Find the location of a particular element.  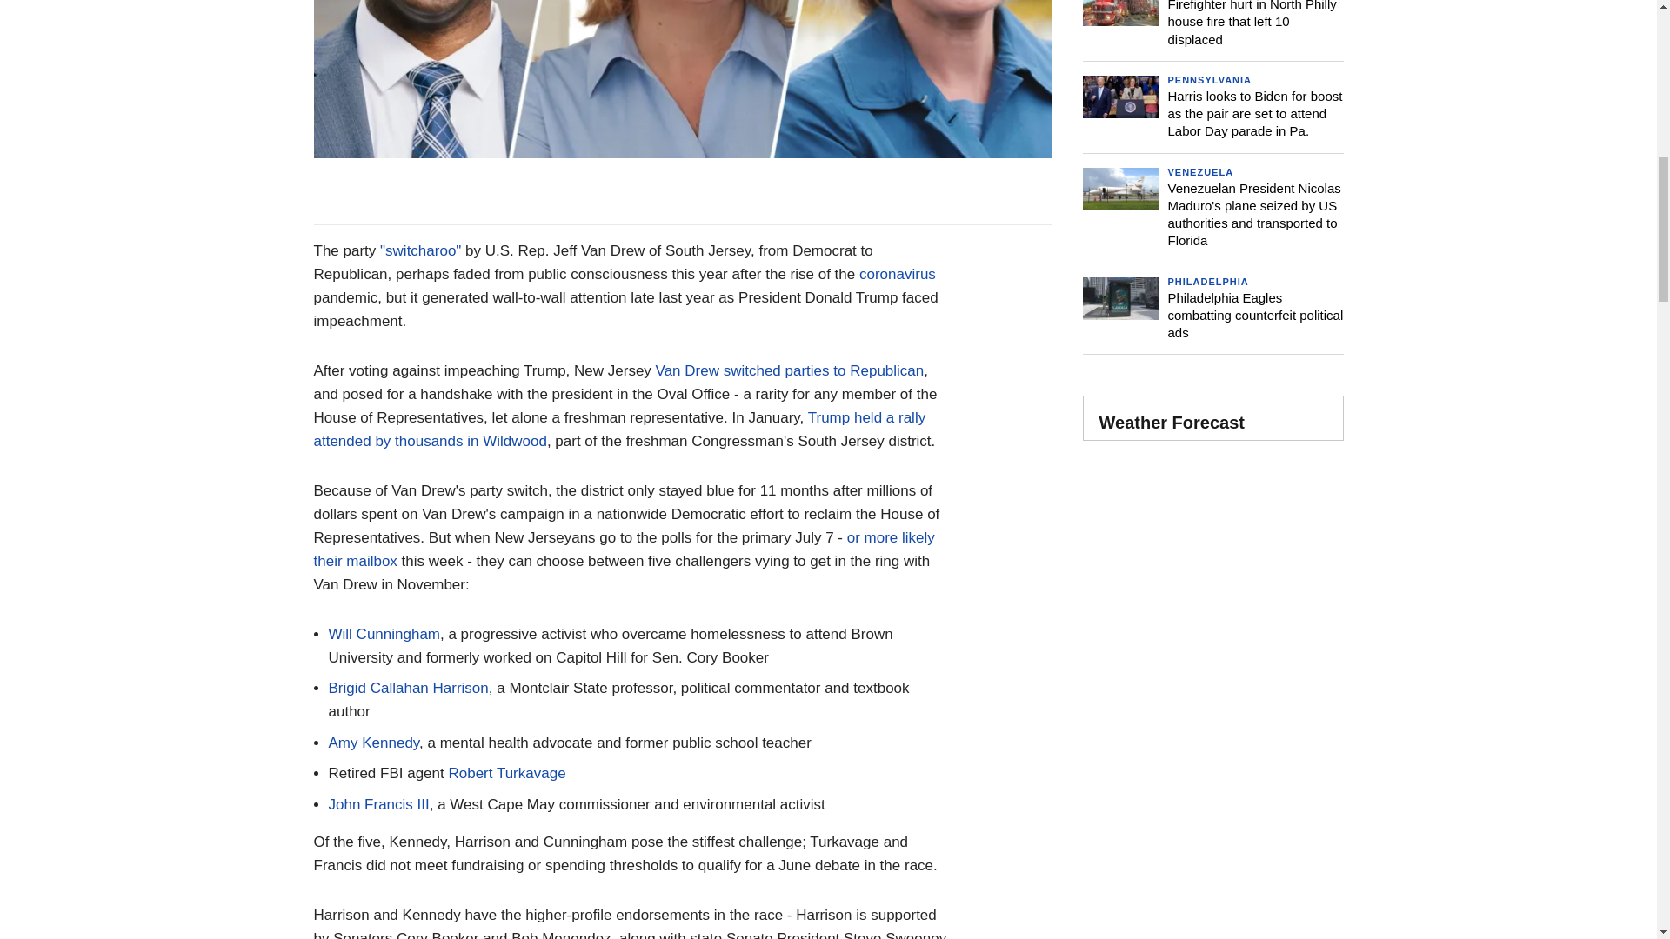

coronavirus is located at coordinates (898, 274).